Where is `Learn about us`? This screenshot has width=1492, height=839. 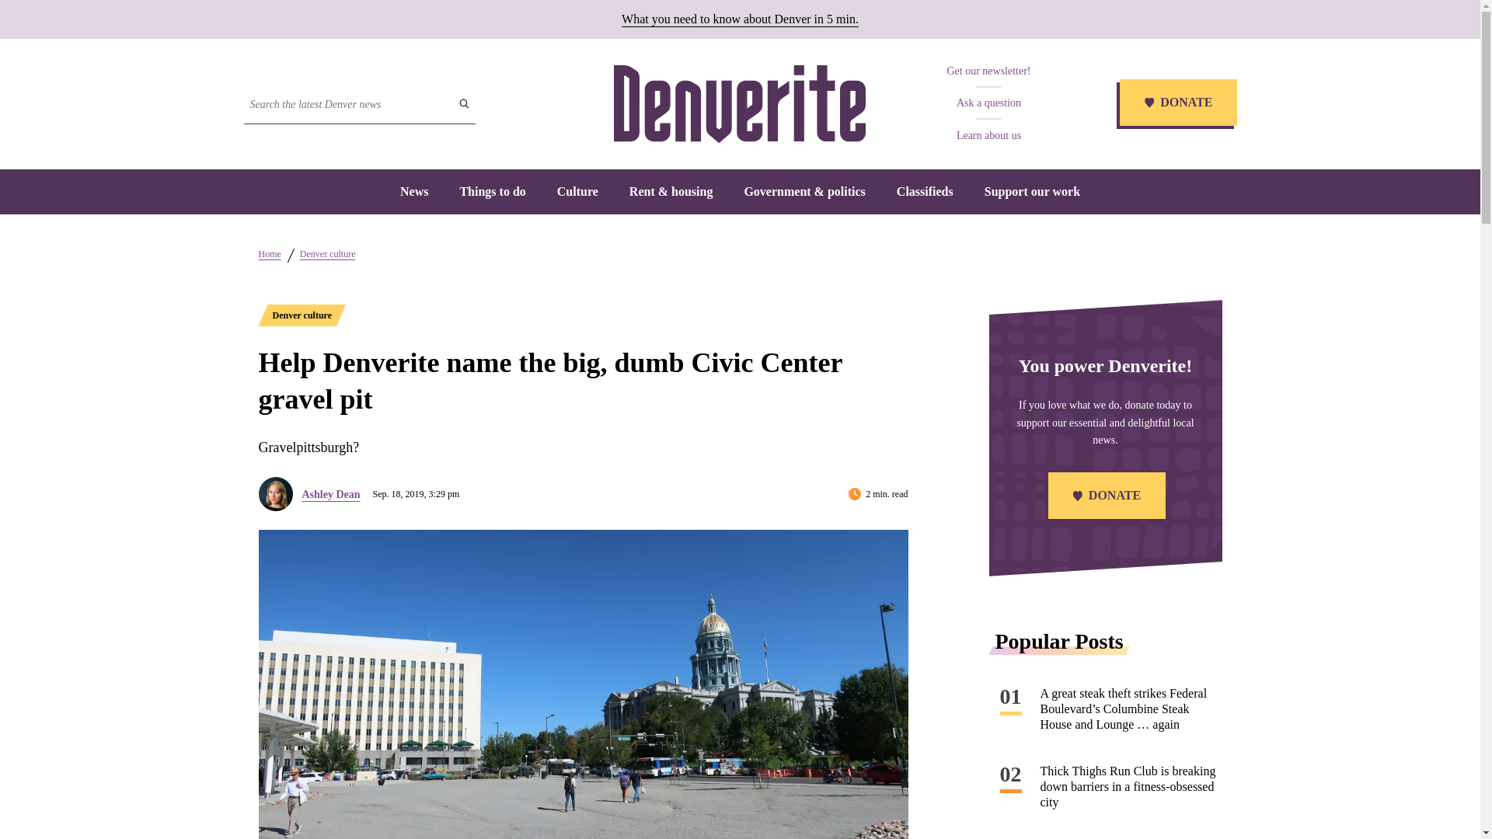
Learn about us is located at coordinates (988, 135).